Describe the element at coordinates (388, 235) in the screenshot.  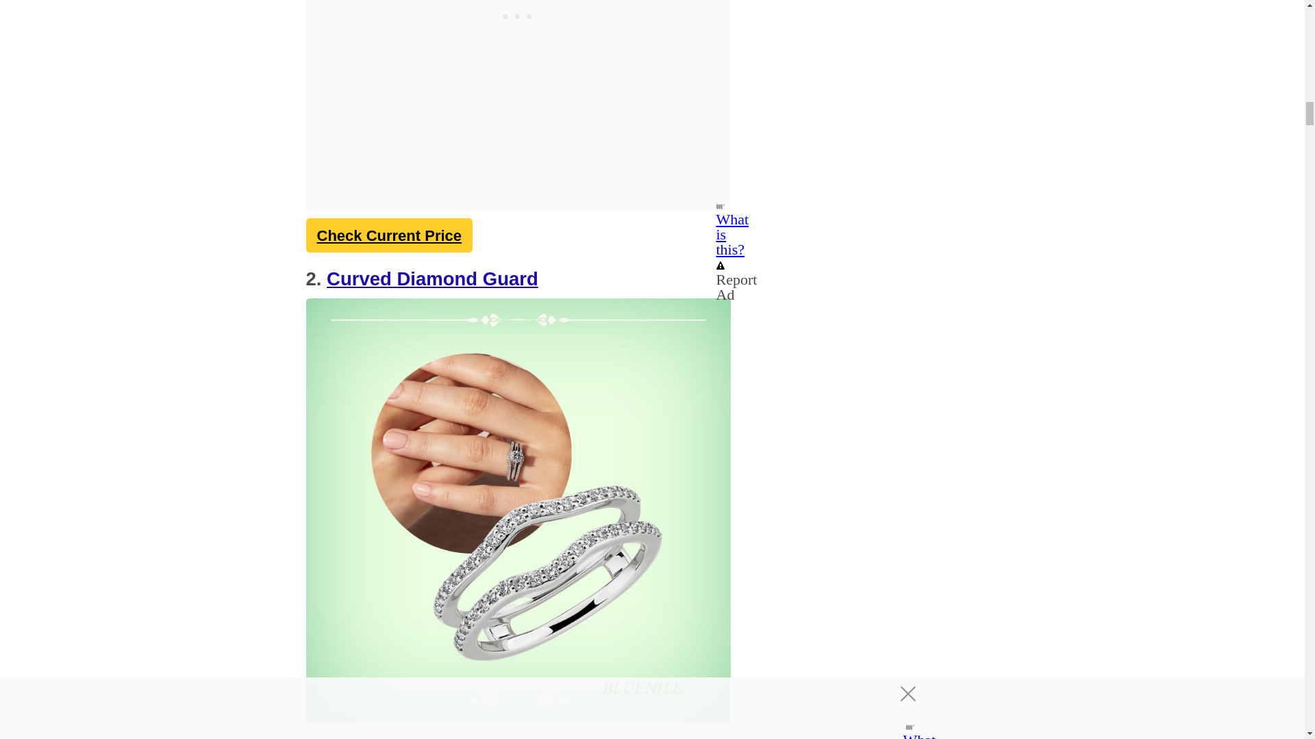
I see `Check Current Price` at that location.